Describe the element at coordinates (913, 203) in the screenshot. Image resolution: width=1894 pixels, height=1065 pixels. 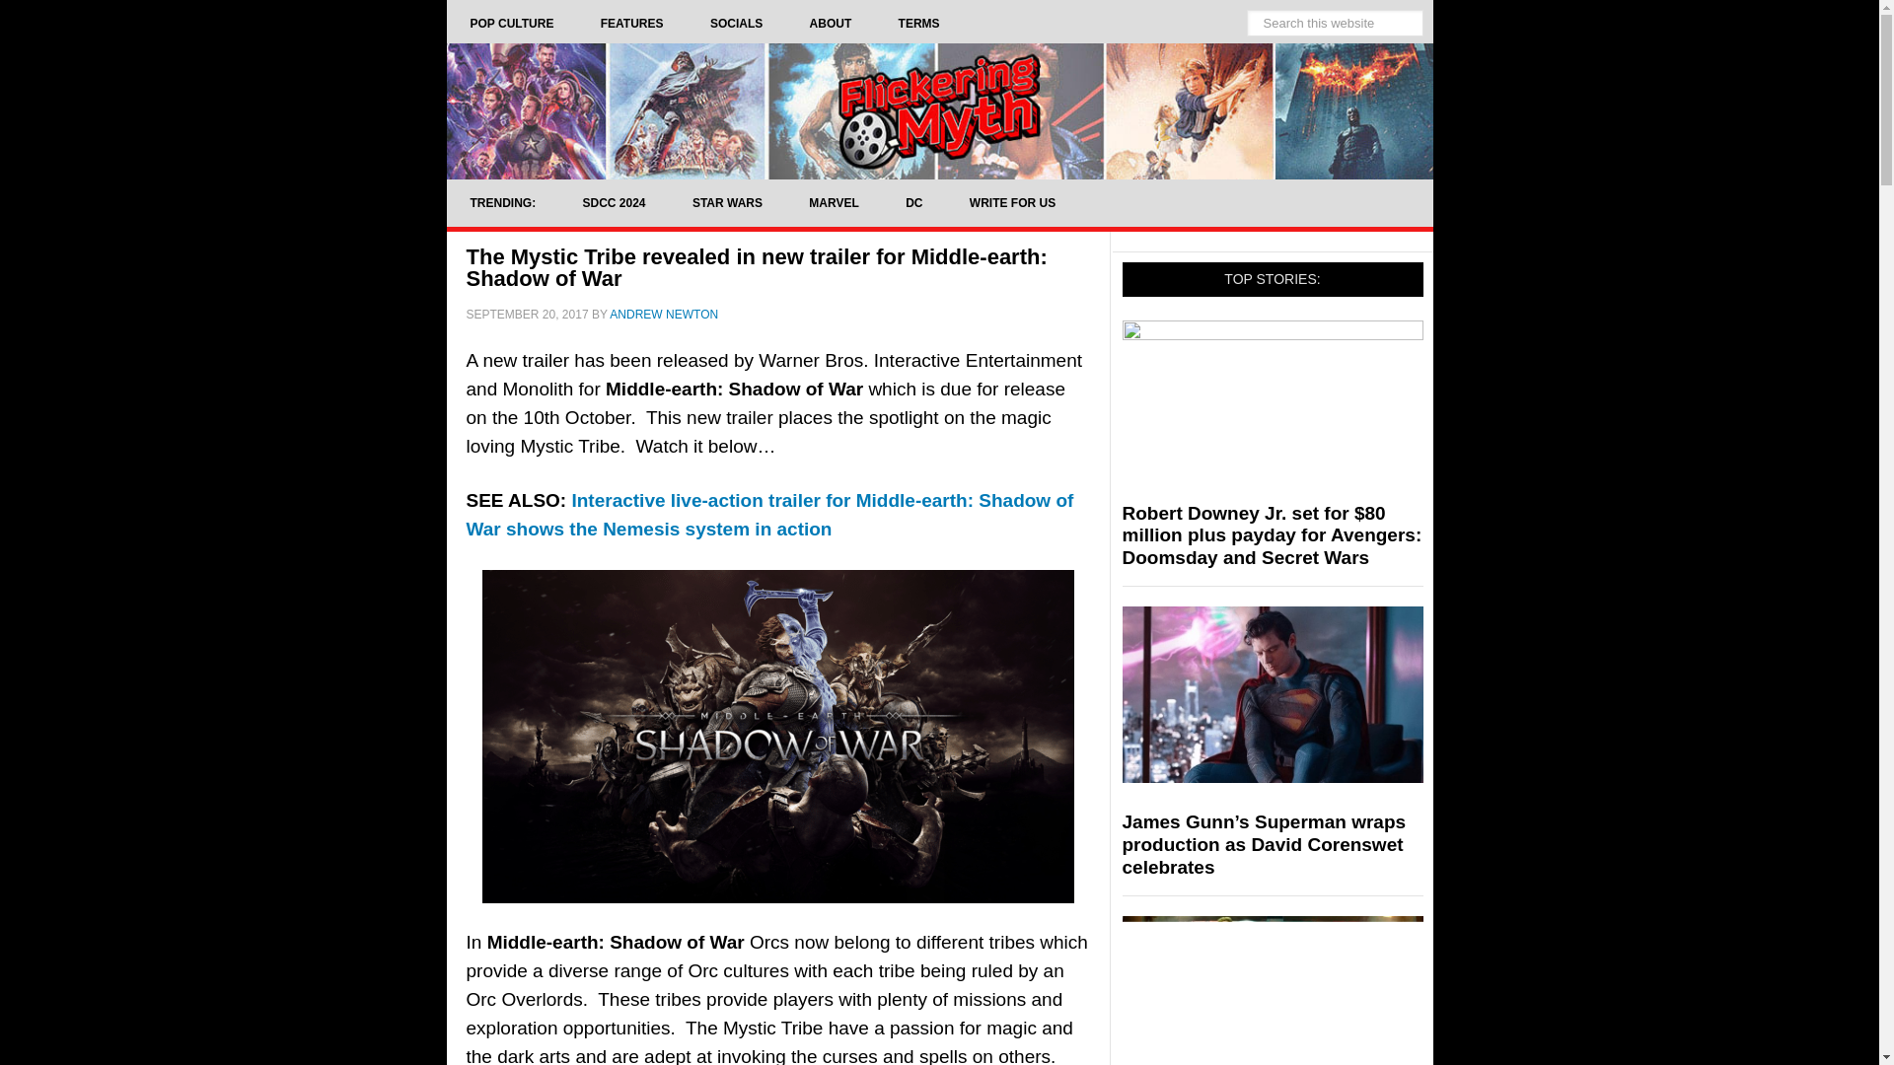
I see `DC` at that location.